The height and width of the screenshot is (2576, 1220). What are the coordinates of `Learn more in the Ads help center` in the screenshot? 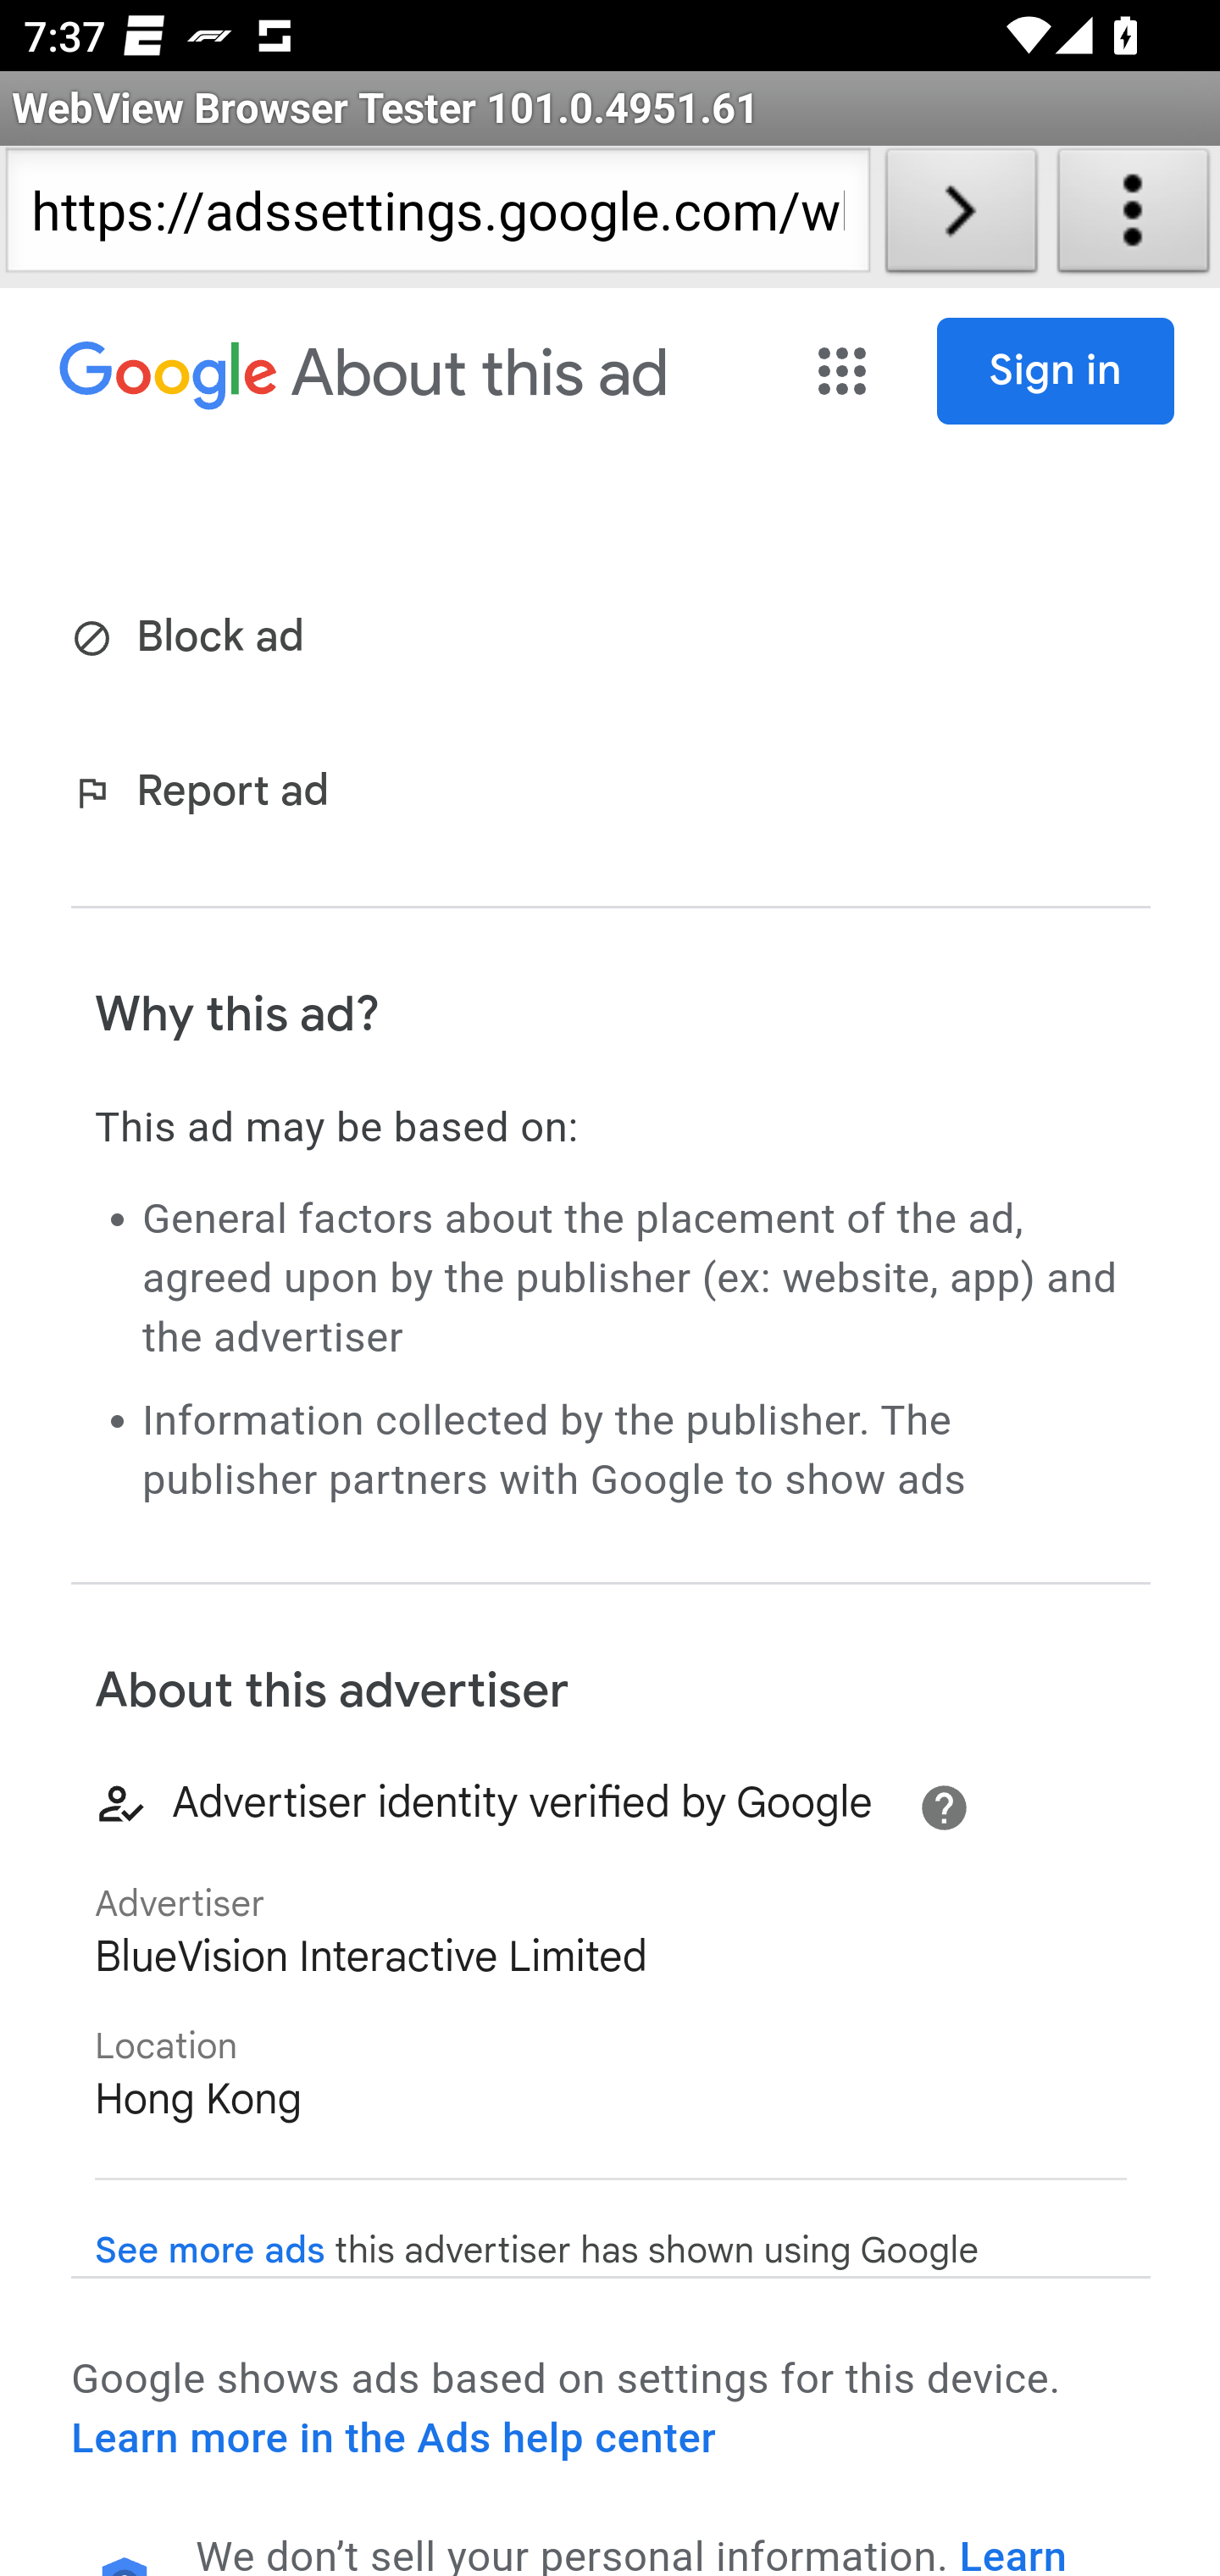 It's located at (393, 2438).